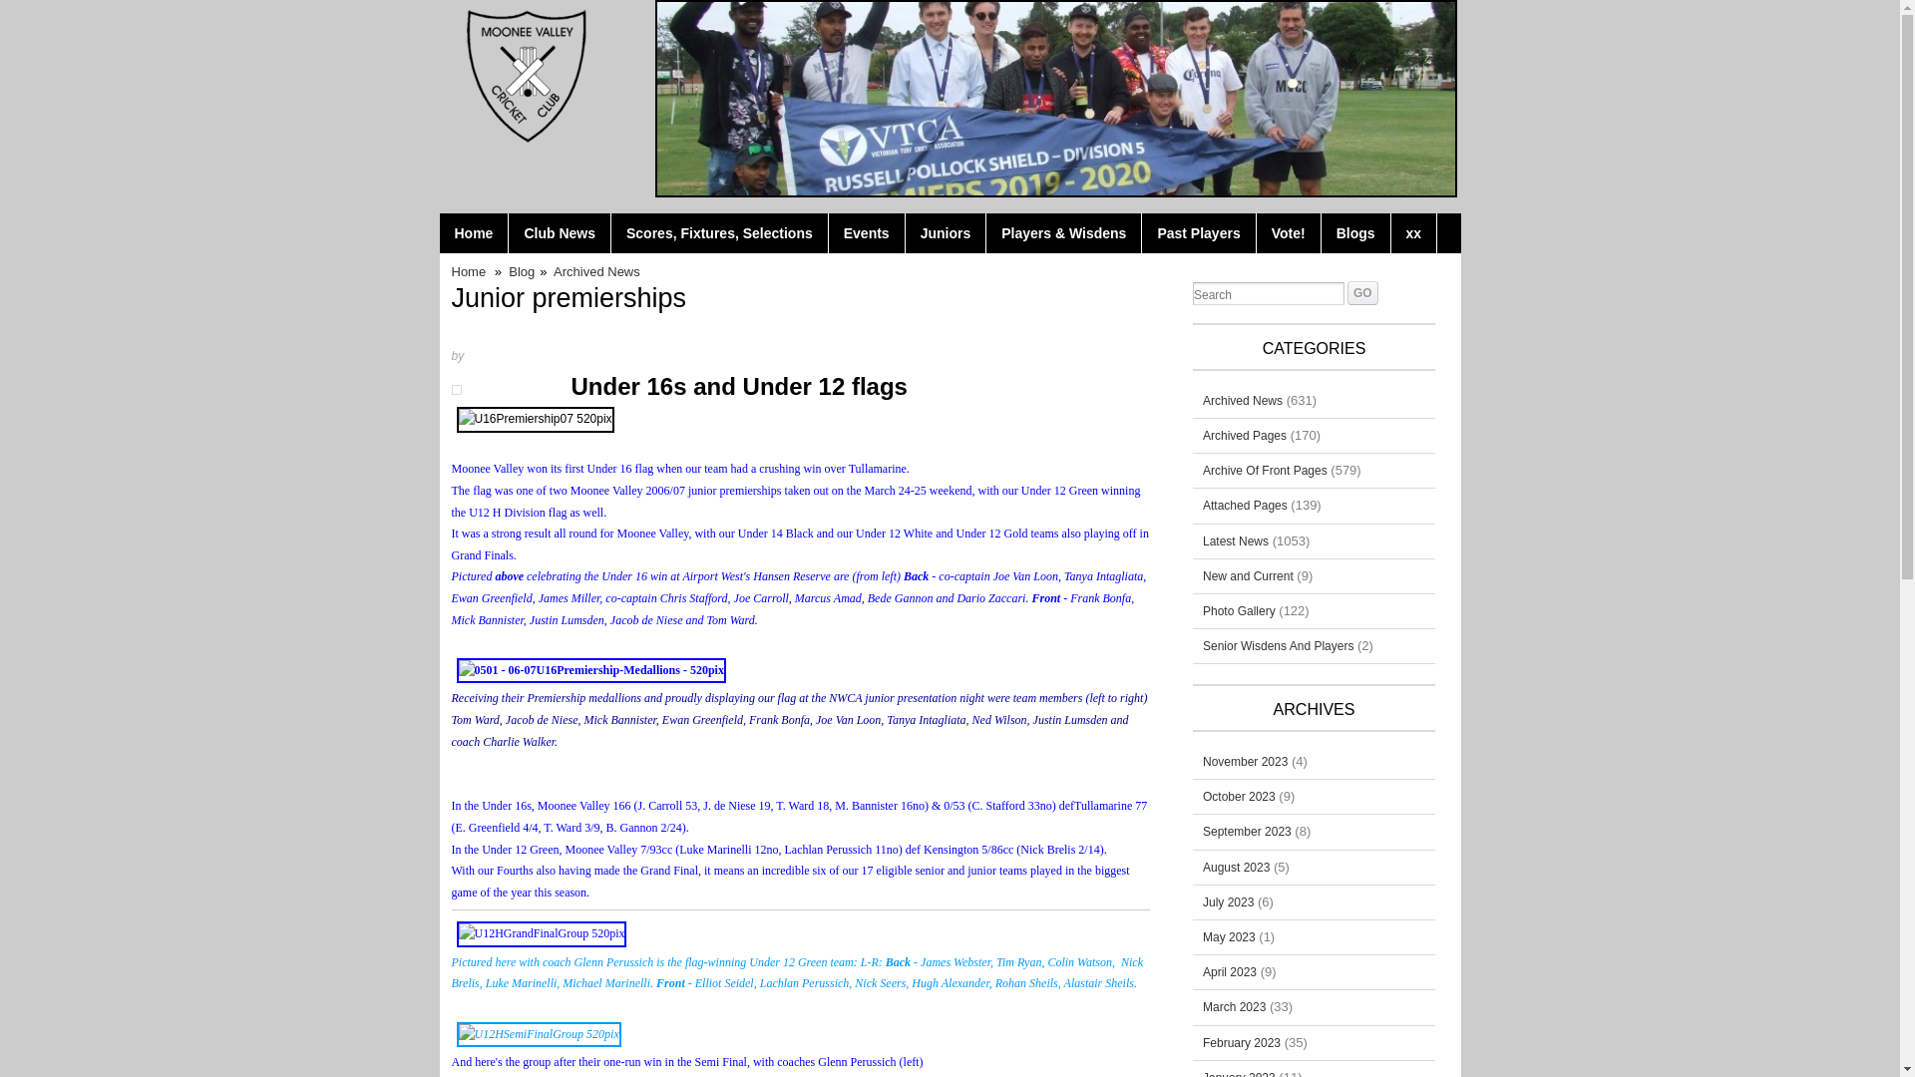 This screenshot has height=1077, width=1915. I want to click on Blog, so click(525, 271).